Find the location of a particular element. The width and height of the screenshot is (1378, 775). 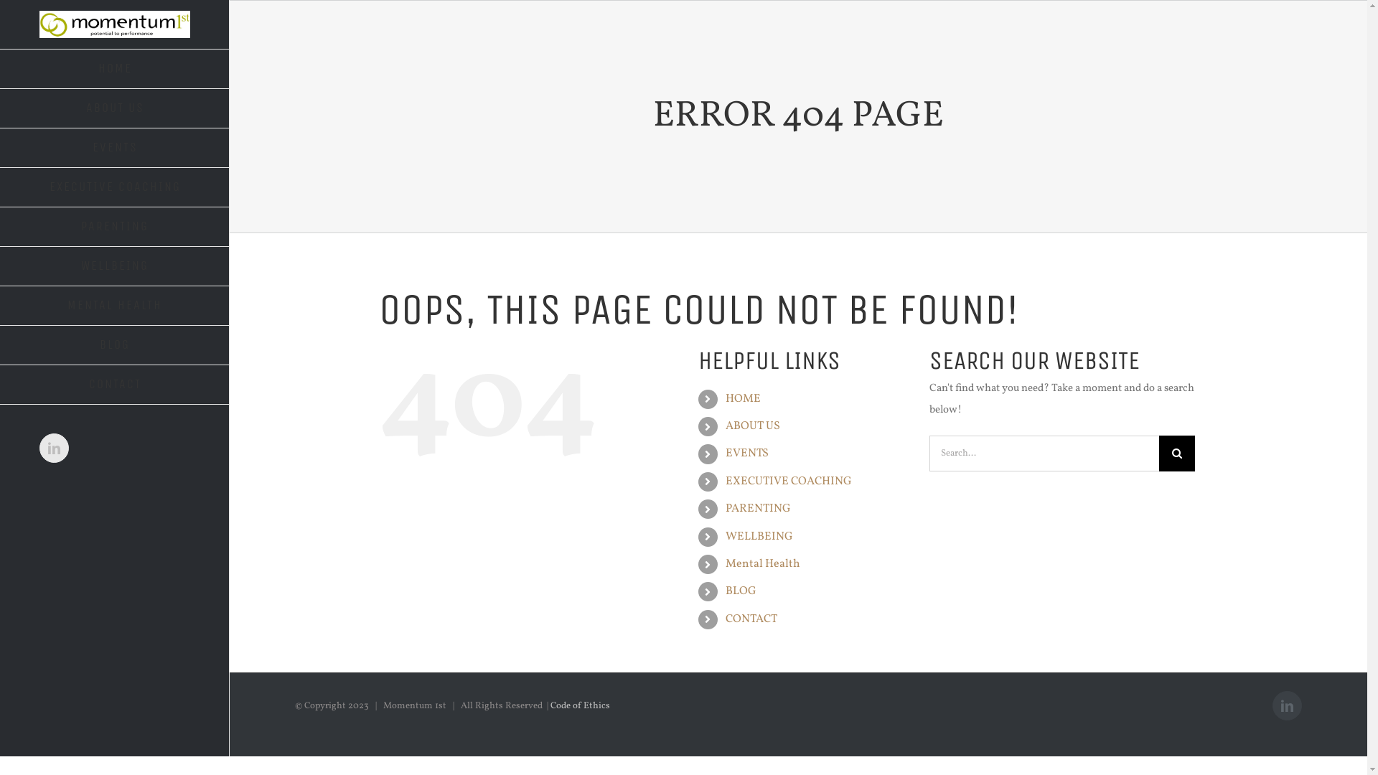

EXECUTIVE COACHING is located at coordinates (115, 188).